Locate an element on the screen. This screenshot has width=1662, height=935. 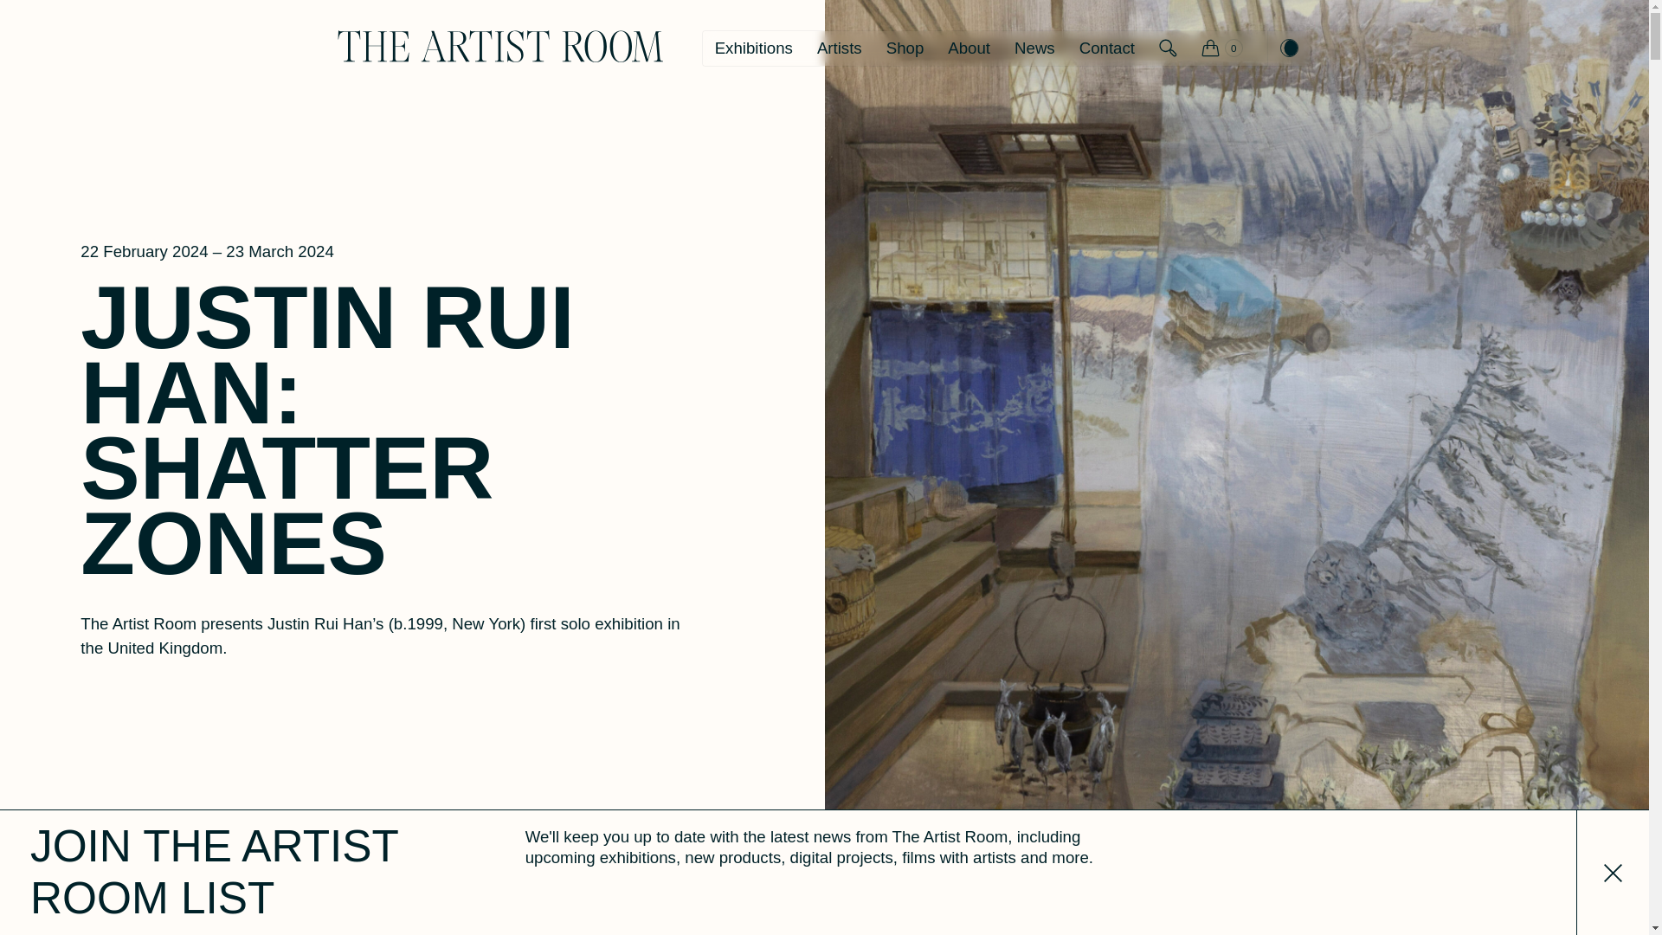
Contact is located at coordinates (1106, 48).